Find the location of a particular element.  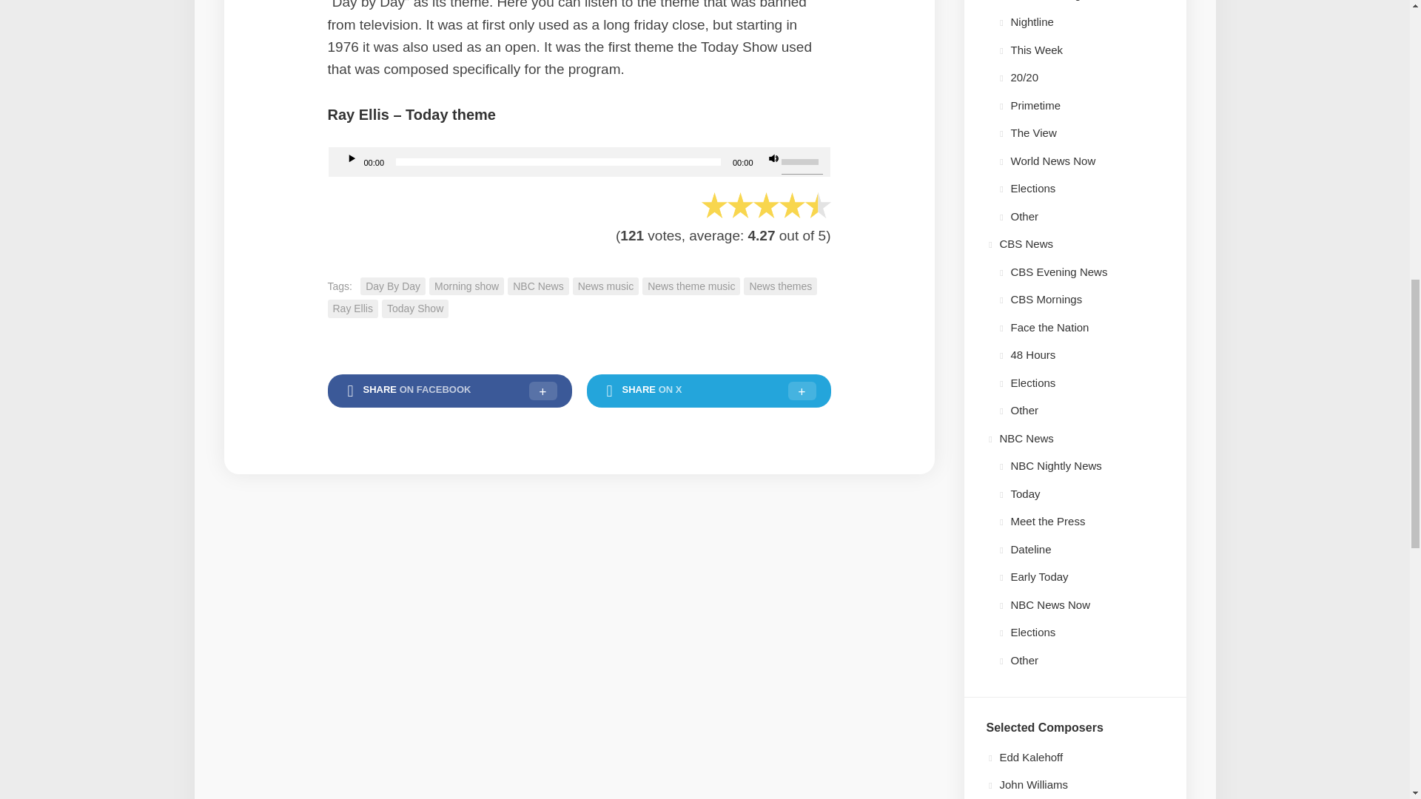

Play is located at coordinates (346, 154).